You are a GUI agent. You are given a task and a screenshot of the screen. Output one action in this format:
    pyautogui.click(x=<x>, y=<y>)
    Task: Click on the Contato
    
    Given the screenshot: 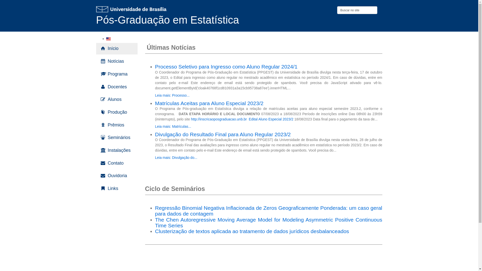 What is the action you would take?
    pyautogui.click(x=116, y=163)
    